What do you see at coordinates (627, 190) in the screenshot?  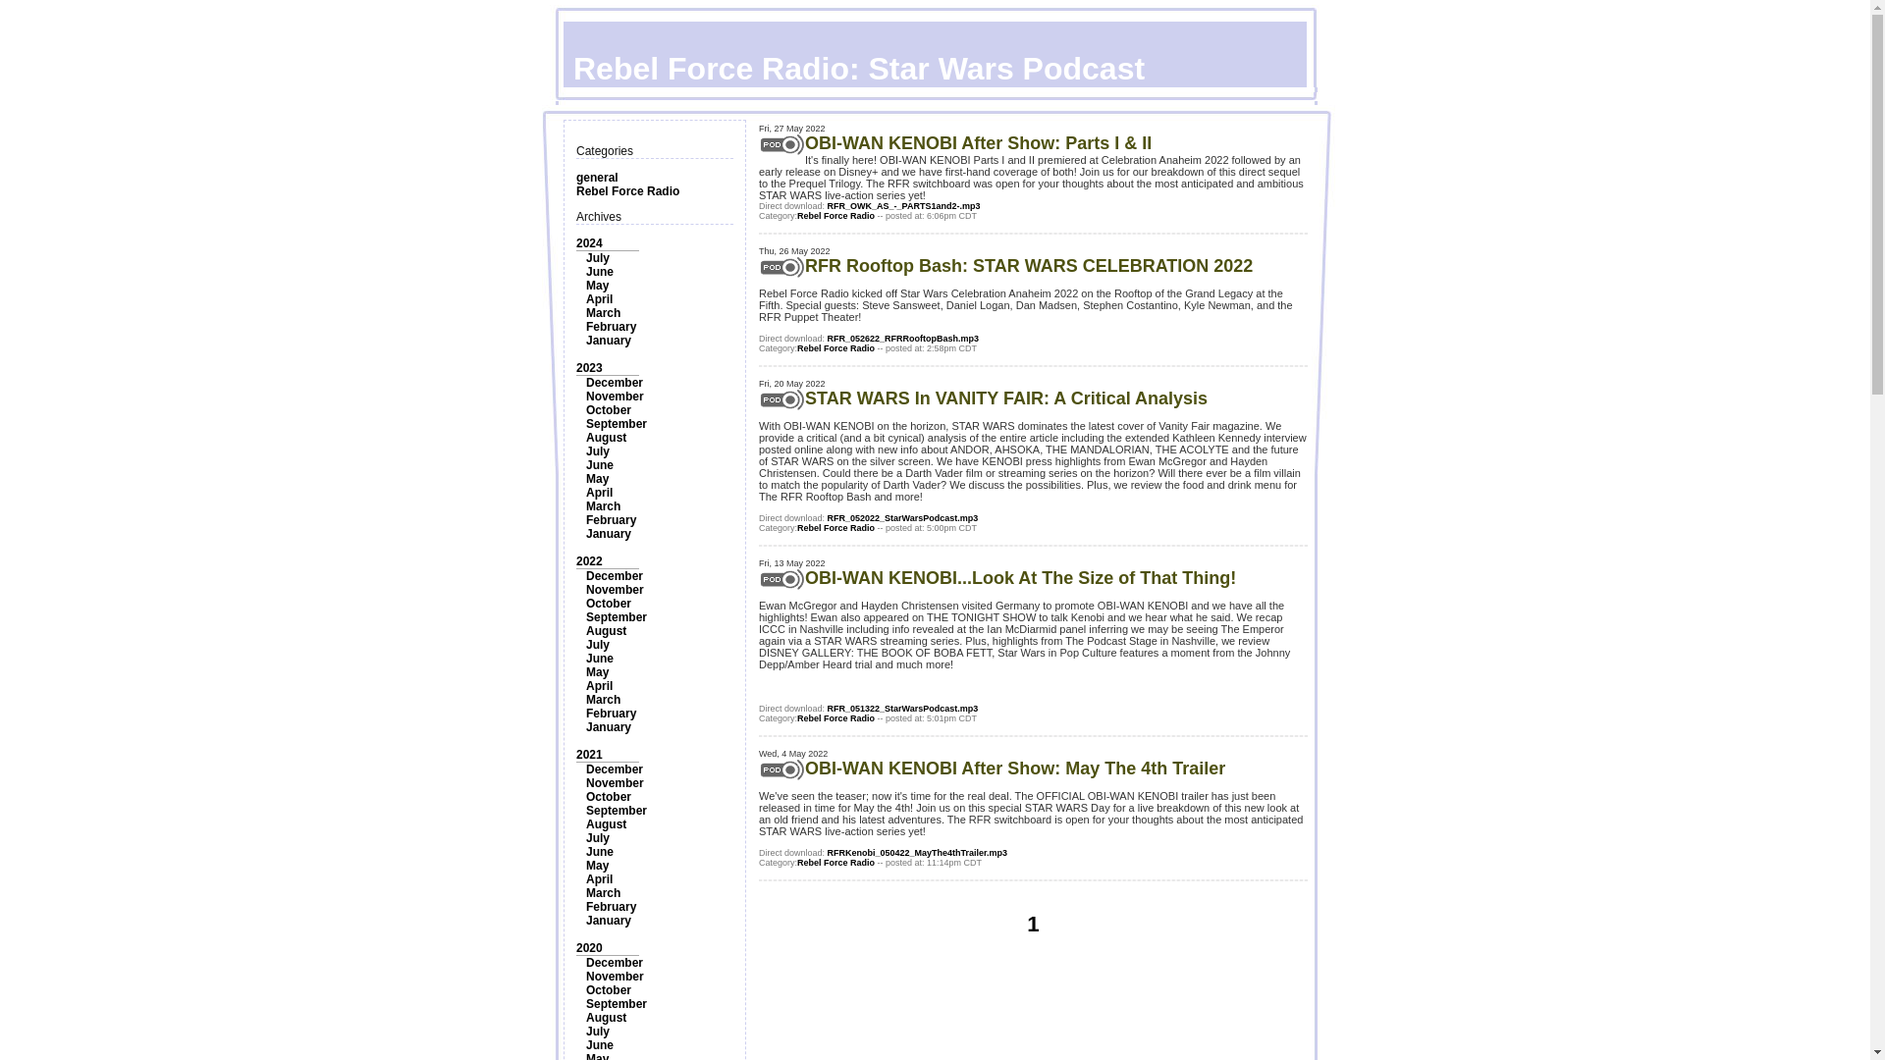 I see `Rebel Force Radio` at bounding box center [627, 190].